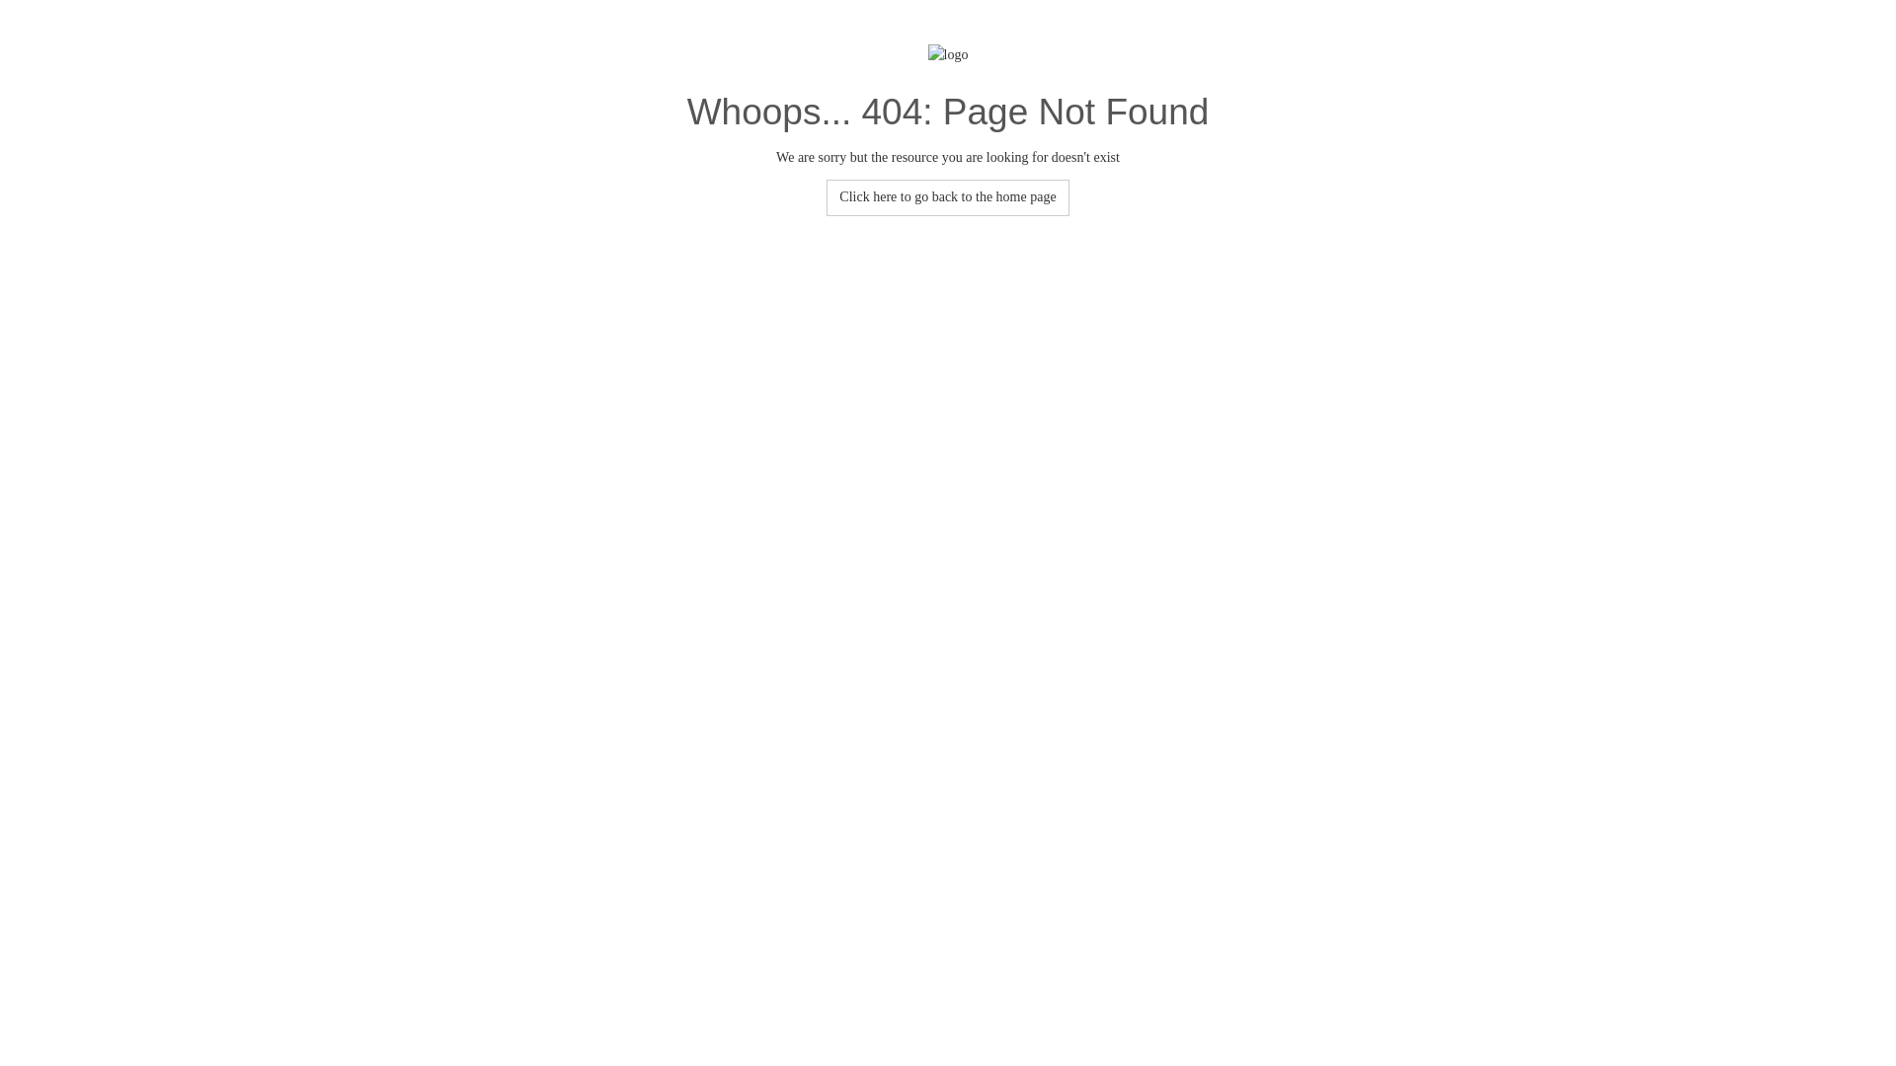 The image size is (1896, 1066). I want to click on Click here to go back to the home page, so click(948, 197).